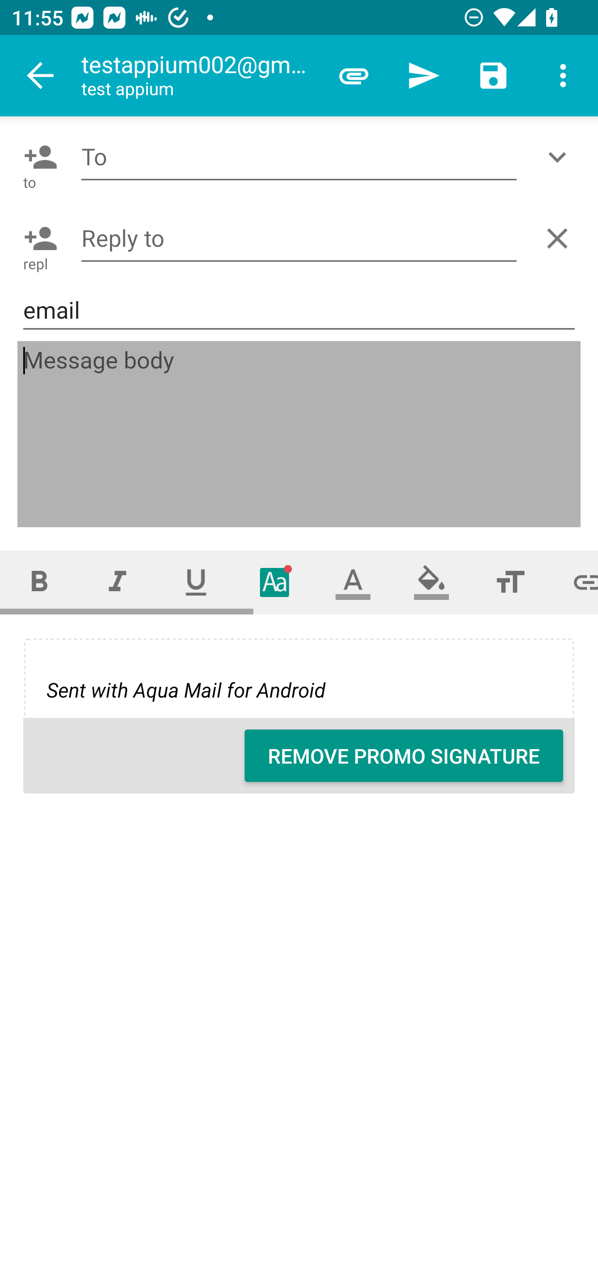  Describe the element at coordinates (493, 76) in the screenshot. I see `Save` at that location.